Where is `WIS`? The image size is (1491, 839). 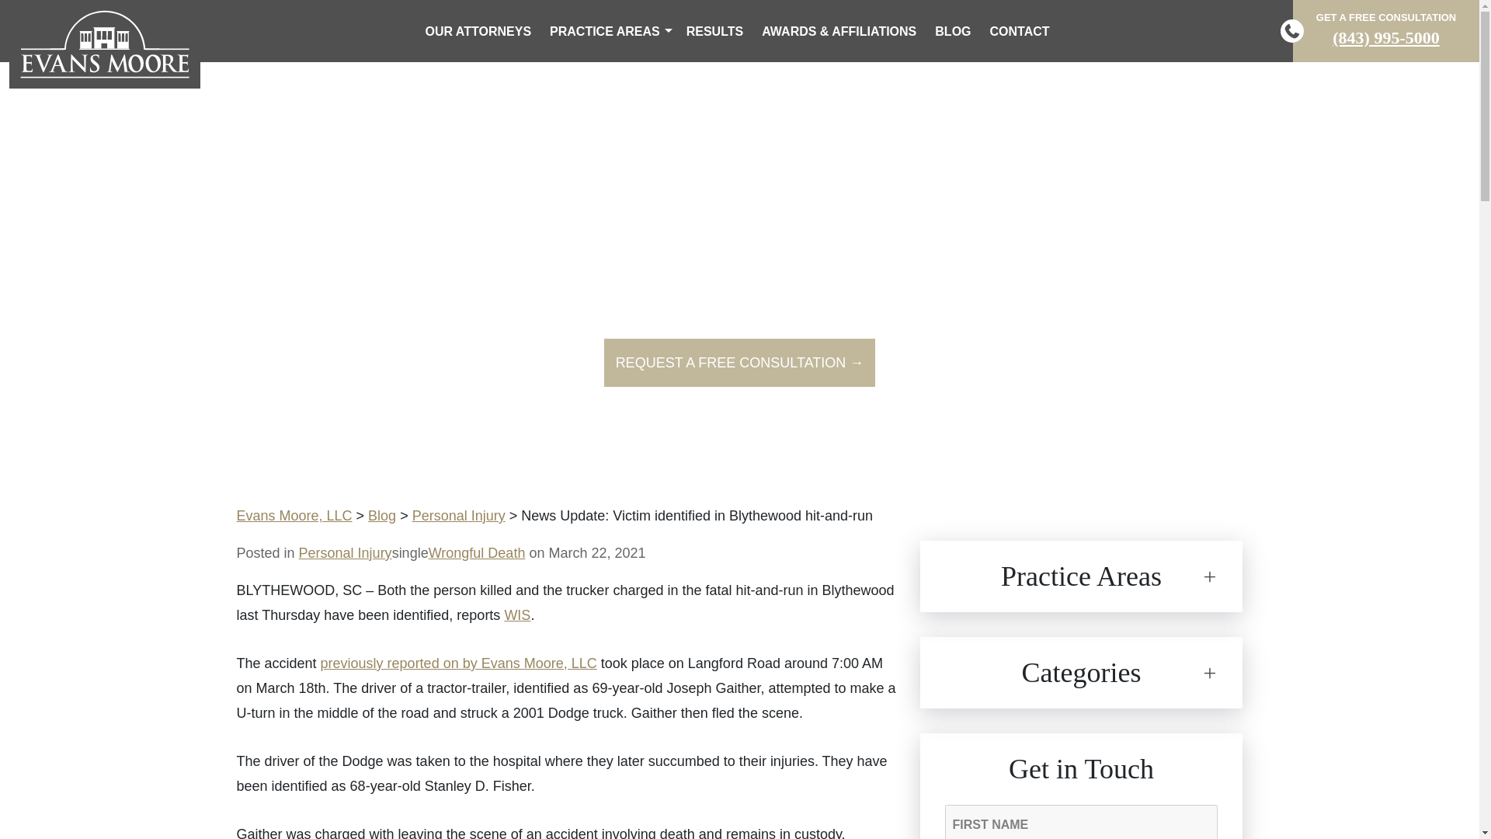 WIS is located at coordinates (517, 615).